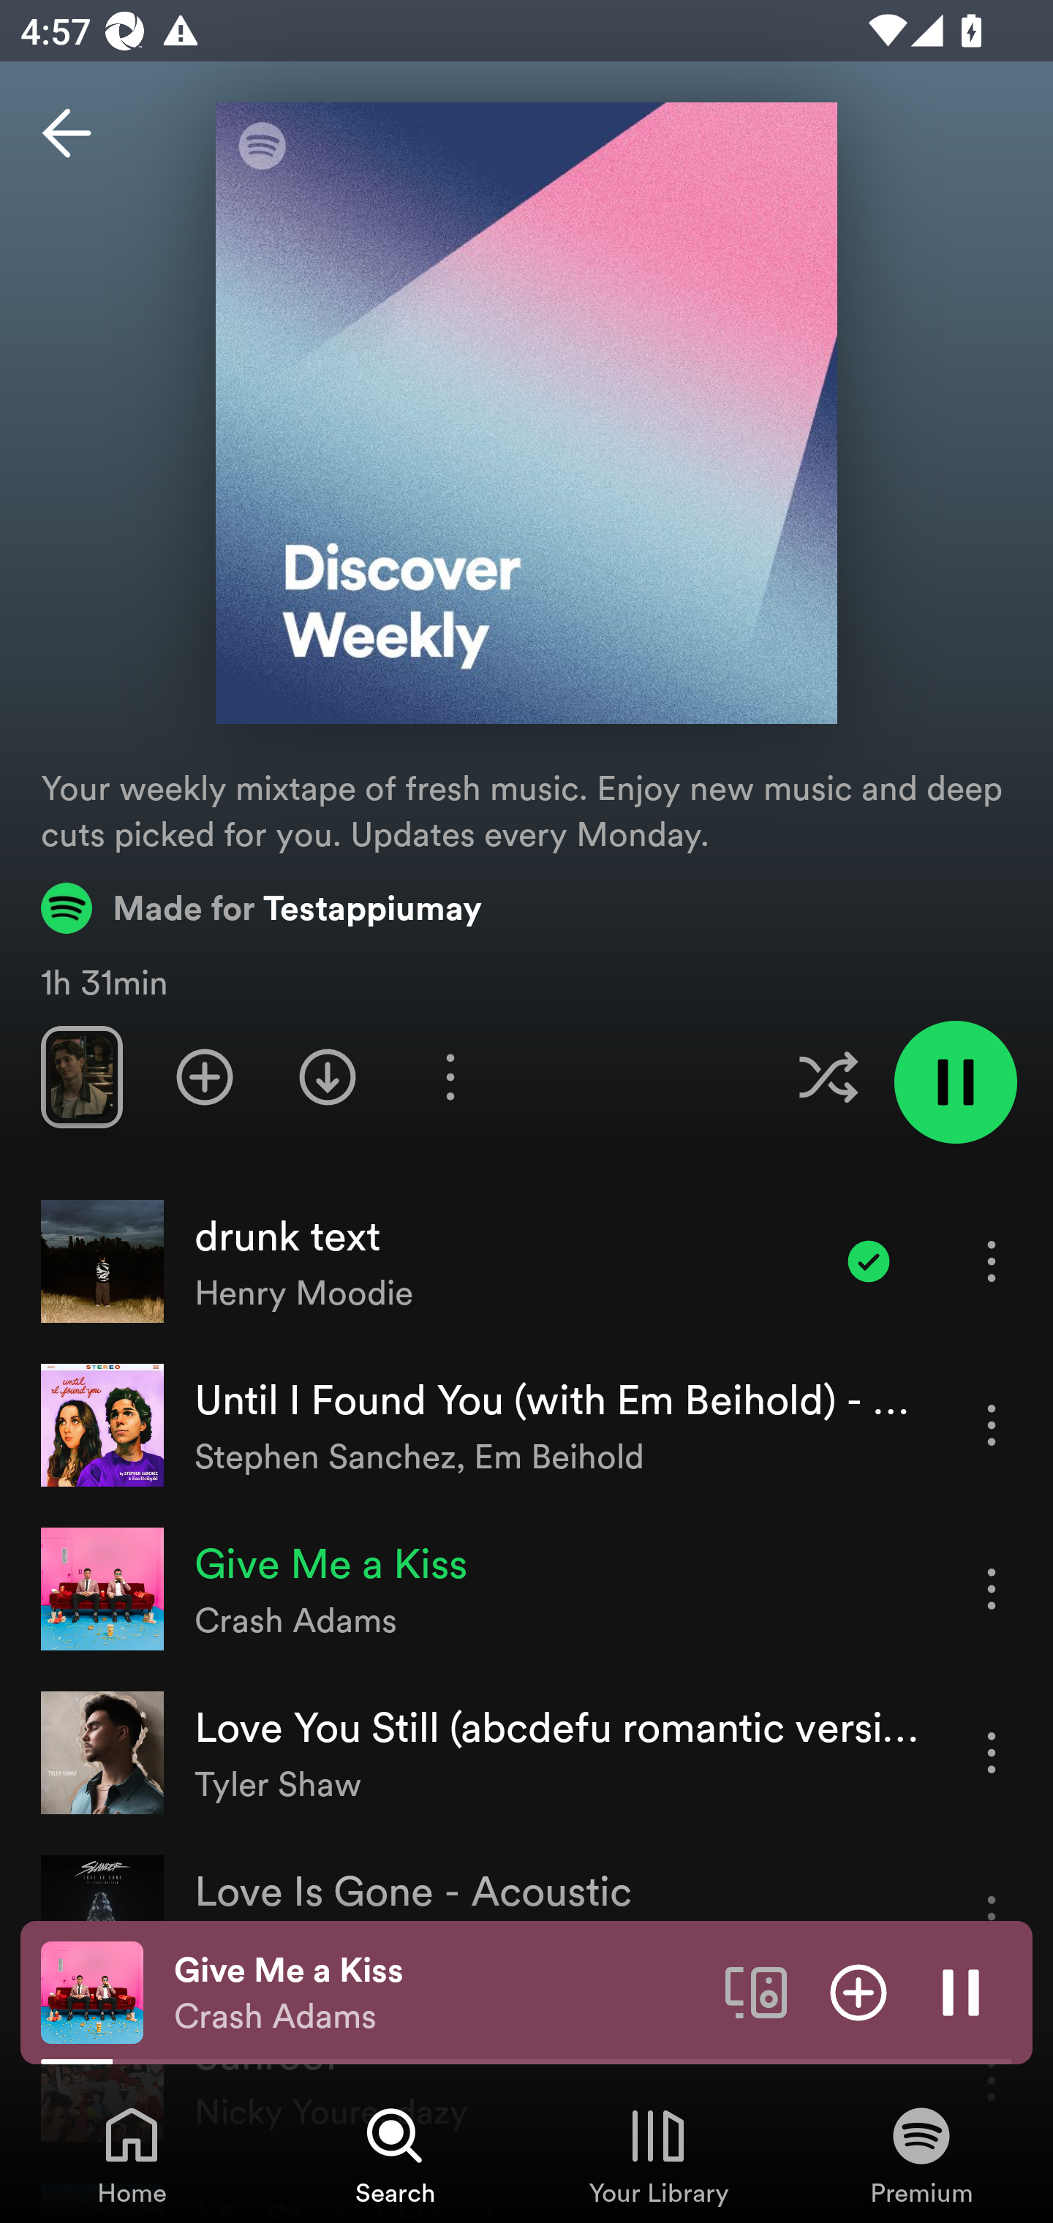 This screenshot has height=2223, width=1053. I want to click on Download, so click(328, 1076).